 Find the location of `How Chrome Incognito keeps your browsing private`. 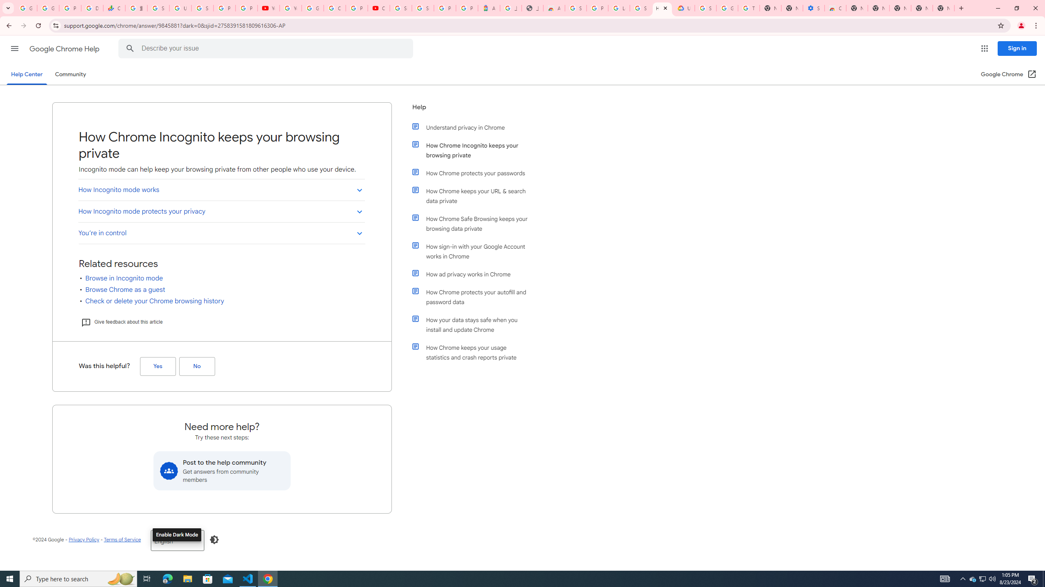

How Chrome Incognito keeps your browsing private is located at coordinates (475, 150).